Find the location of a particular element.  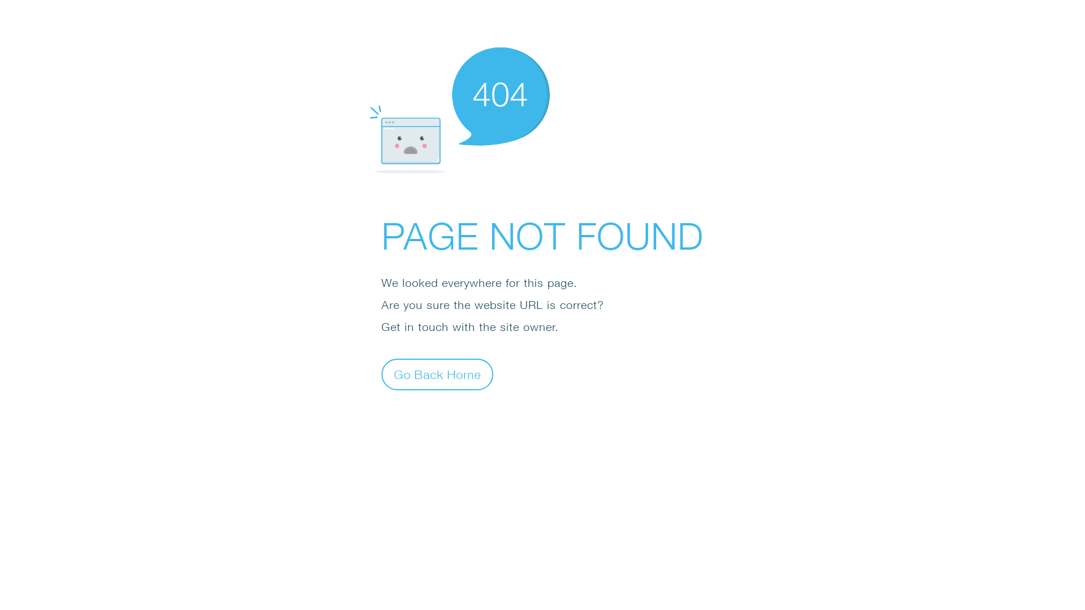

Go Back Home is located at coordinates (437, 374).